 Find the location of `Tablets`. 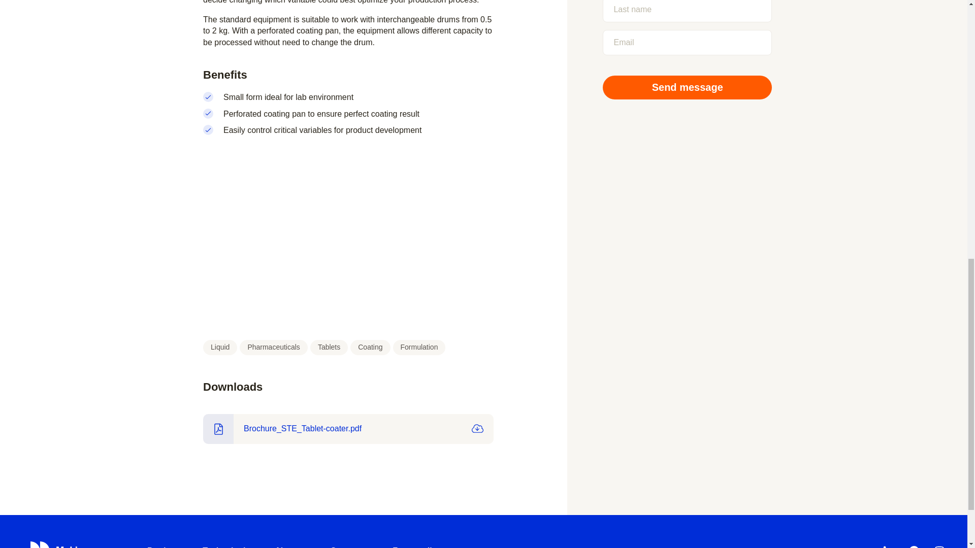

Tablets is located at coordinates (329, 347).